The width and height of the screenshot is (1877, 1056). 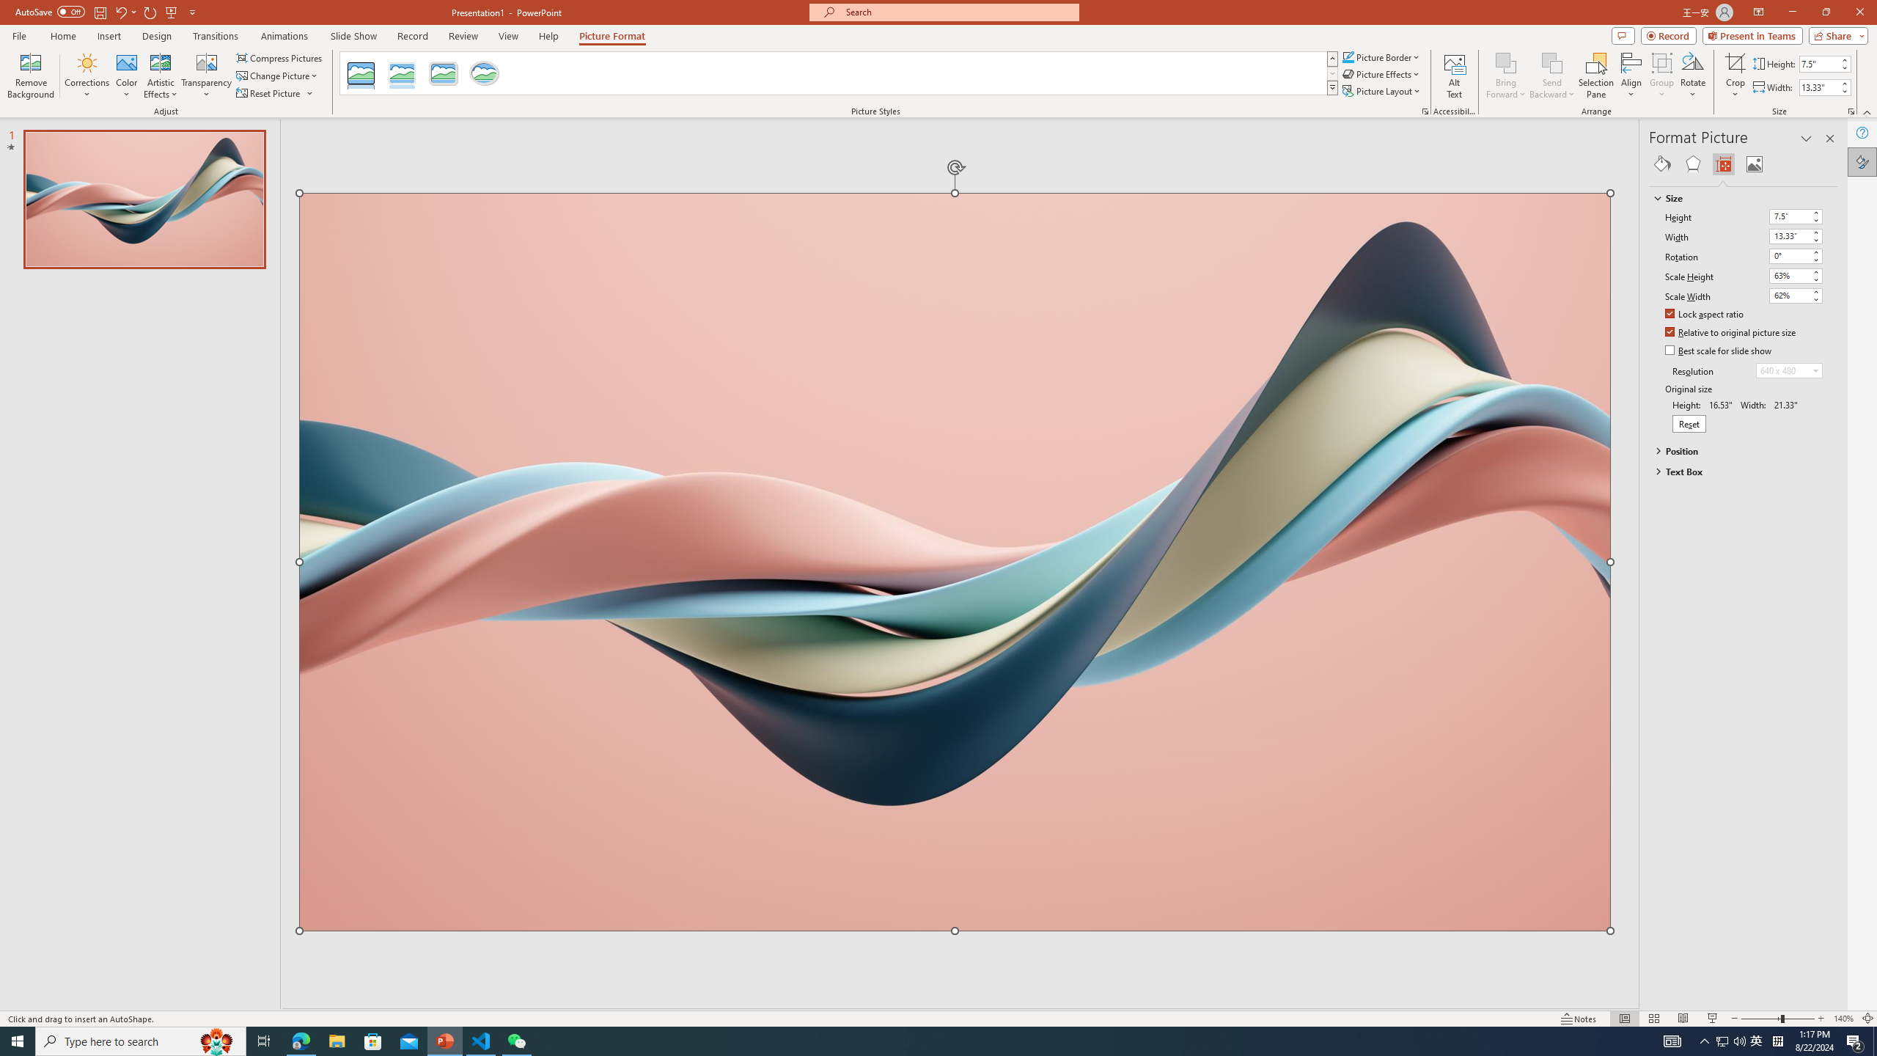 What do you see at coordinates (1796, 296) in the screenshot?
I see `Scale Width` at bounding box center [1796, 296].